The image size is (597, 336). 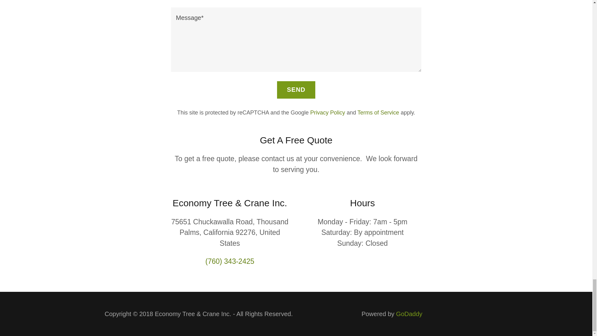 What do you see at coordinates (409, 314) in the screenshot?
I see `GoDaddy` at bounding box center [409, 314].